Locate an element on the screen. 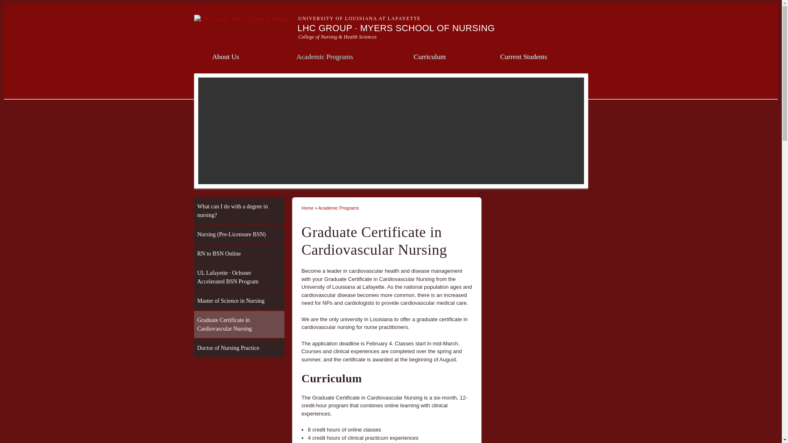 The width and height of the screenshot is (788, 443). Academic Programs is located at coordinates (324, 56).